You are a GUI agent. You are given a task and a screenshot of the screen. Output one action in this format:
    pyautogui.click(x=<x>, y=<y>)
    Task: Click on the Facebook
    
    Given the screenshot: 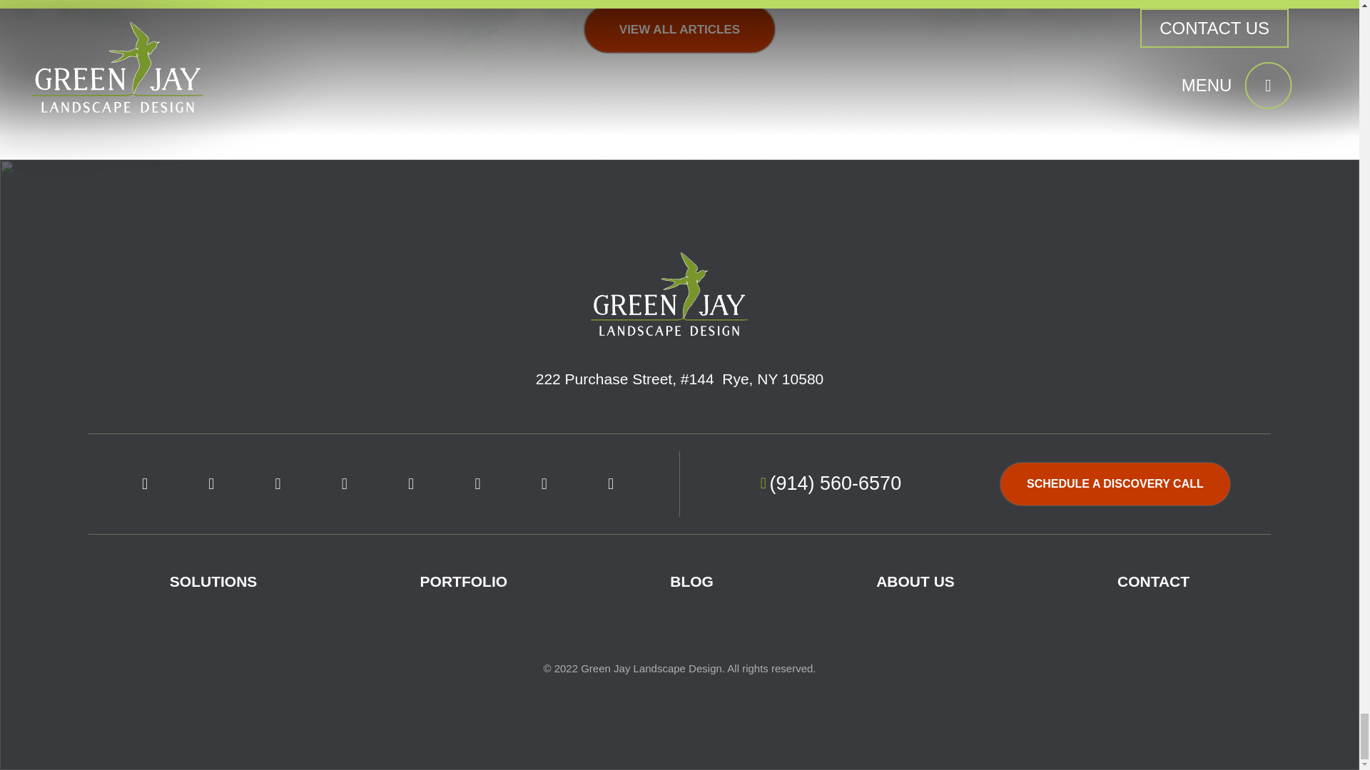 What is the action you would take?
    pyautogui.click(x=144, y=483)
    